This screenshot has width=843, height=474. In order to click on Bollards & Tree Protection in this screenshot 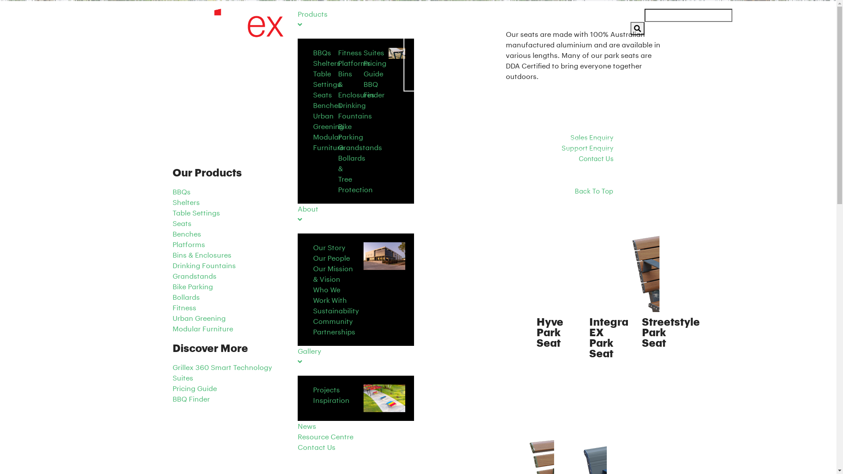, I will do `click(356, 174)`.